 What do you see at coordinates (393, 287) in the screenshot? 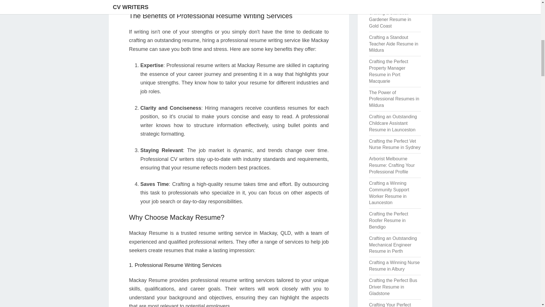
I see `Crafting the Perfect Bus Driver Resume in Gladstone` at bounding box center [393, 287].